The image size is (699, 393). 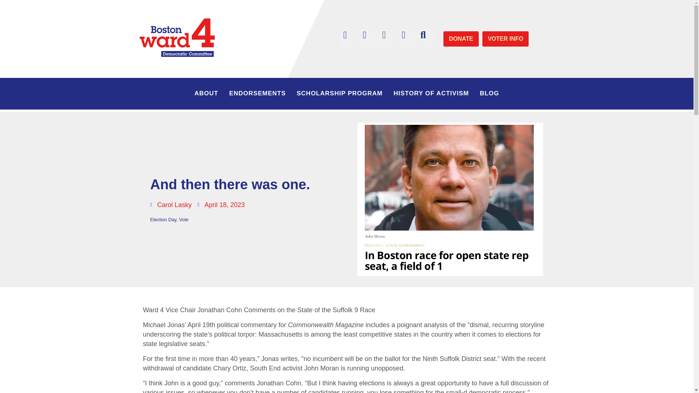 What do you see at coordinates (257, 93) in the screenshot?
I see `ENDORSEMENTS` at bounding box center [257, 93].